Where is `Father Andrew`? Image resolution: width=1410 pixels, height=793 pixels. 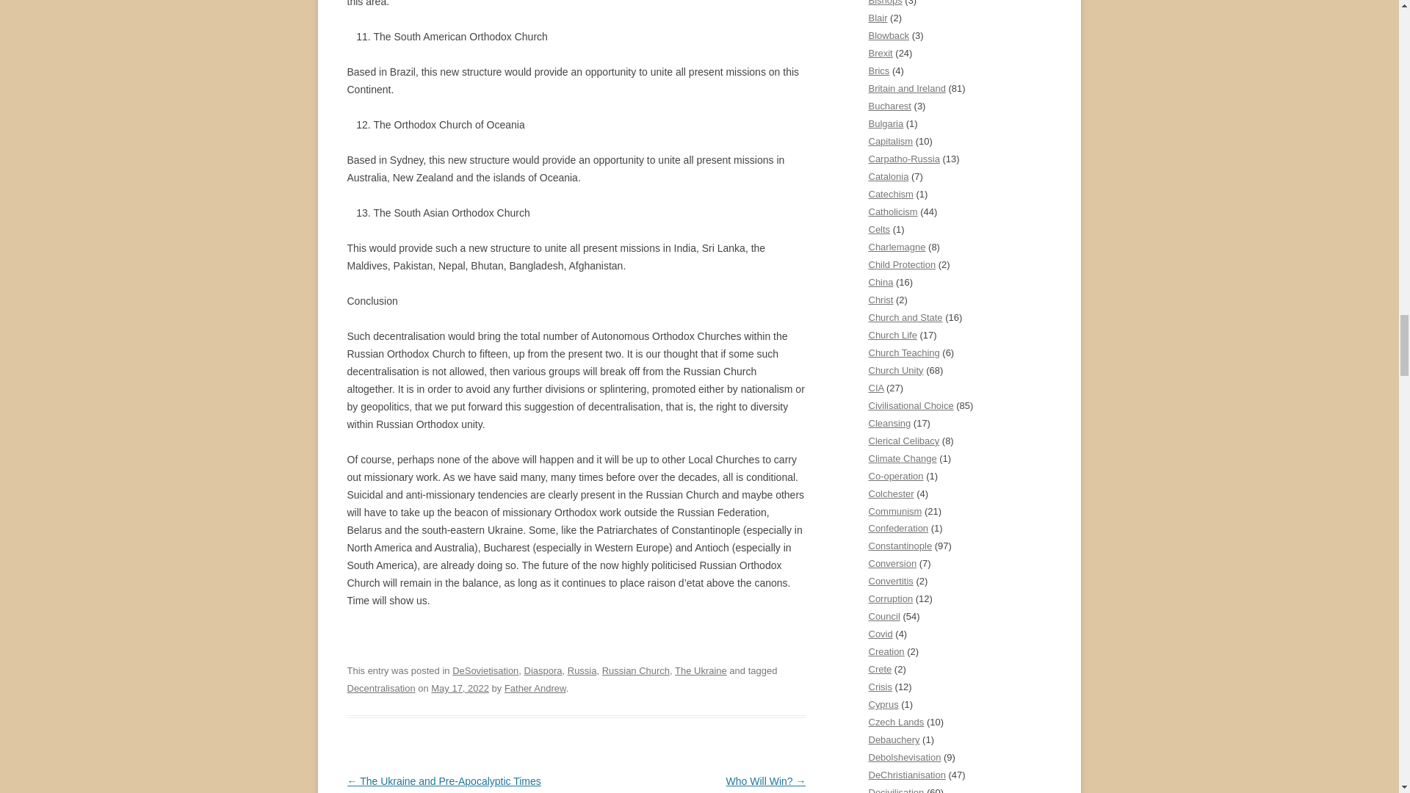
Father Andrew is located at coordinates (535, 688).